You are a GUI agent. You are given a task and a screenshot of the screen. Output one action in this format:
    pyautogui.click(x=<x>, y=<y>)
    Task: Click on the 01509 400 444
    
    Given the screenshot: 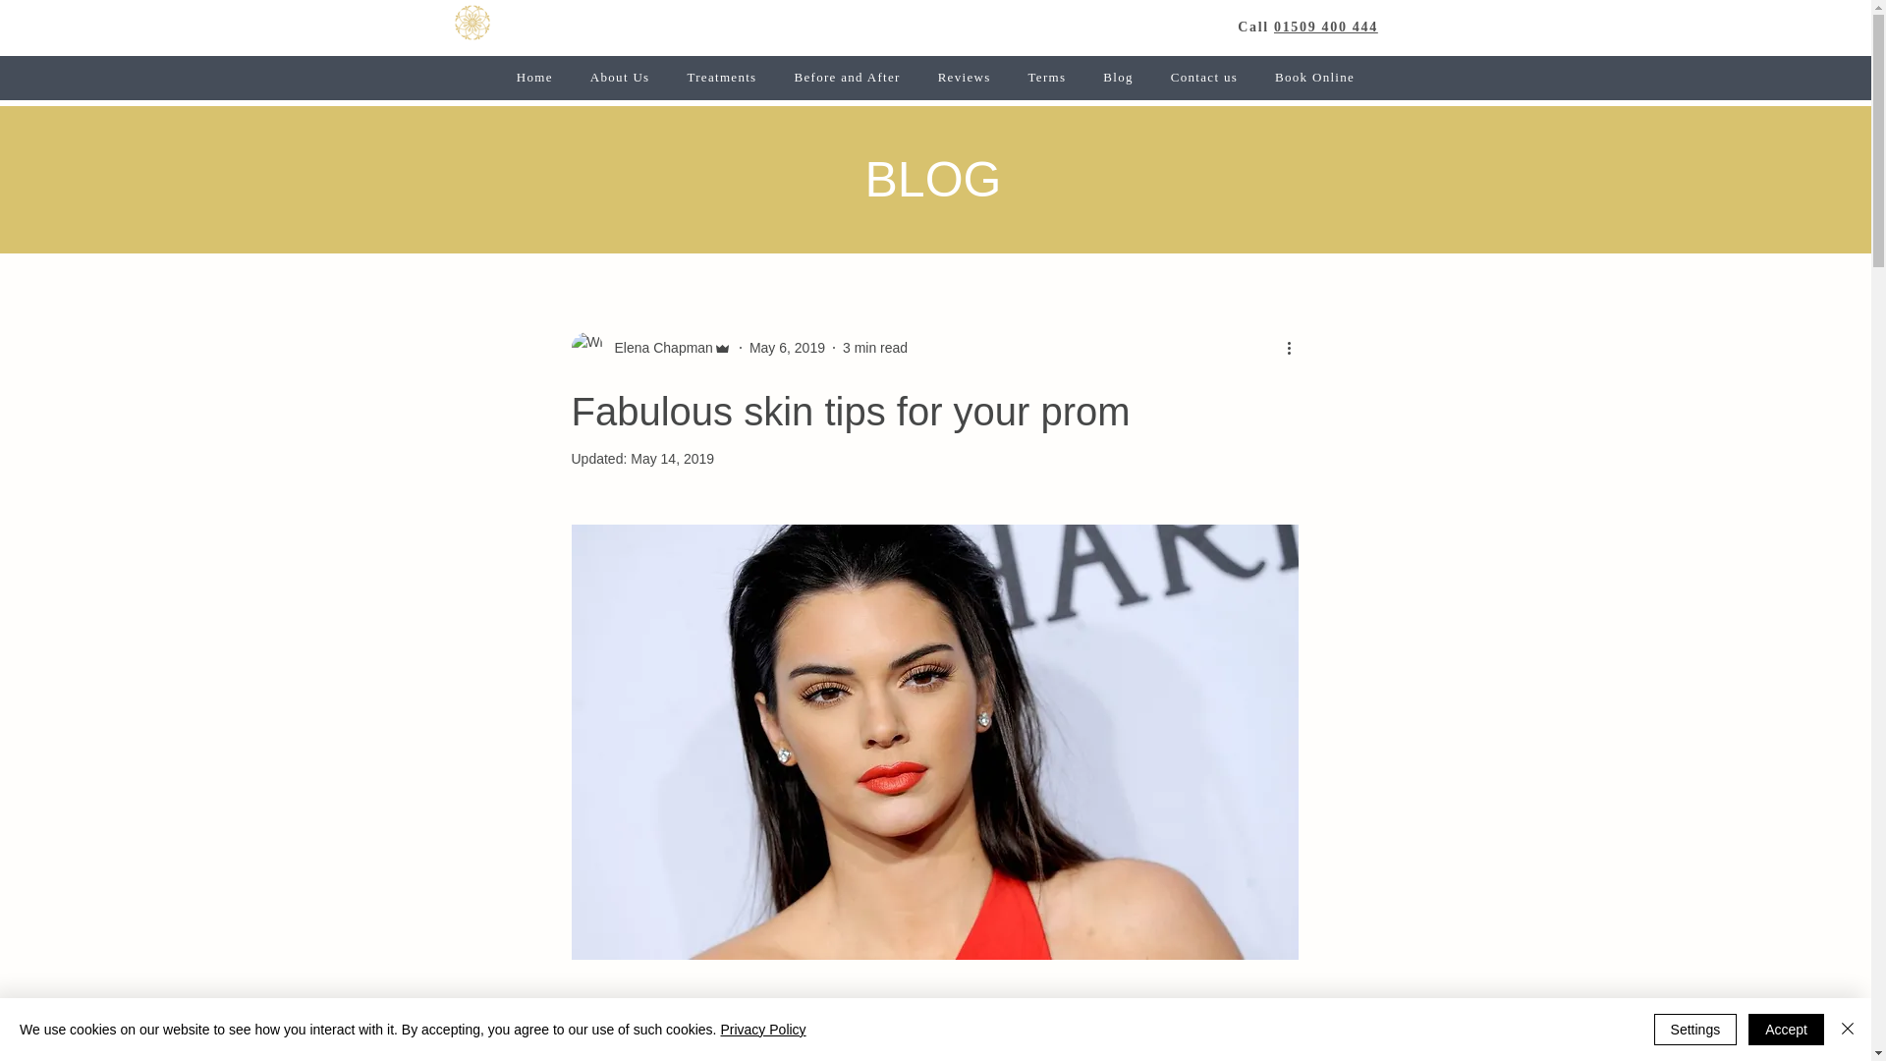 What is the action you would take?
    pyautogui.click(x=1326, y=27)
    